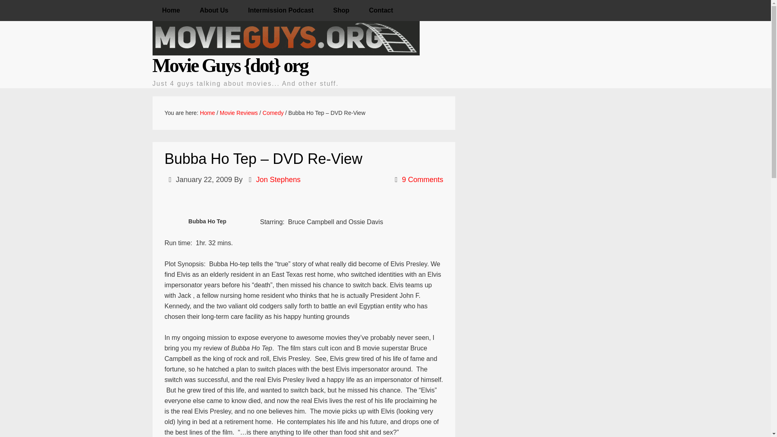 The image size is (777, 437). What do you see at coordinates (207, 113) in the screenshot?
I see `Home` at bounding box center [207, 113].